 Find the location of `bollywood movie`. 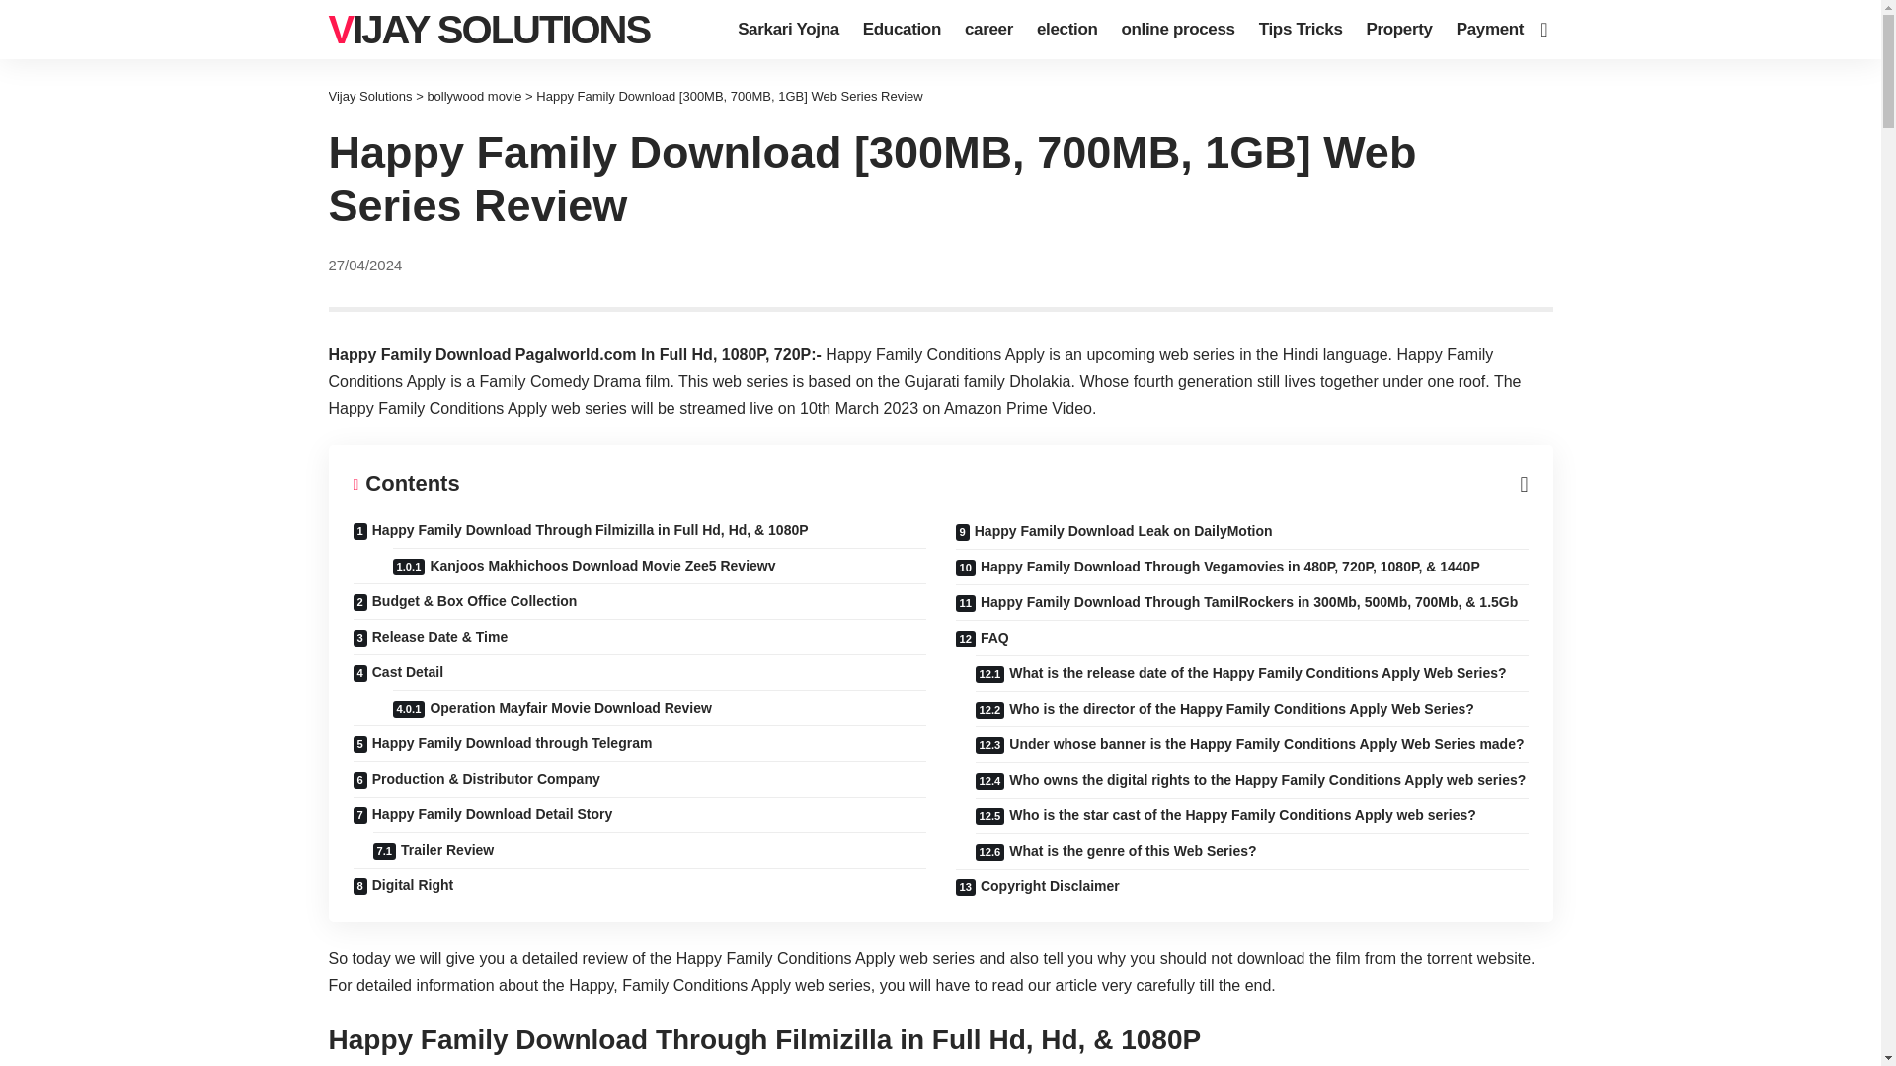

bollywood movie is located at coordinates (474, 95).